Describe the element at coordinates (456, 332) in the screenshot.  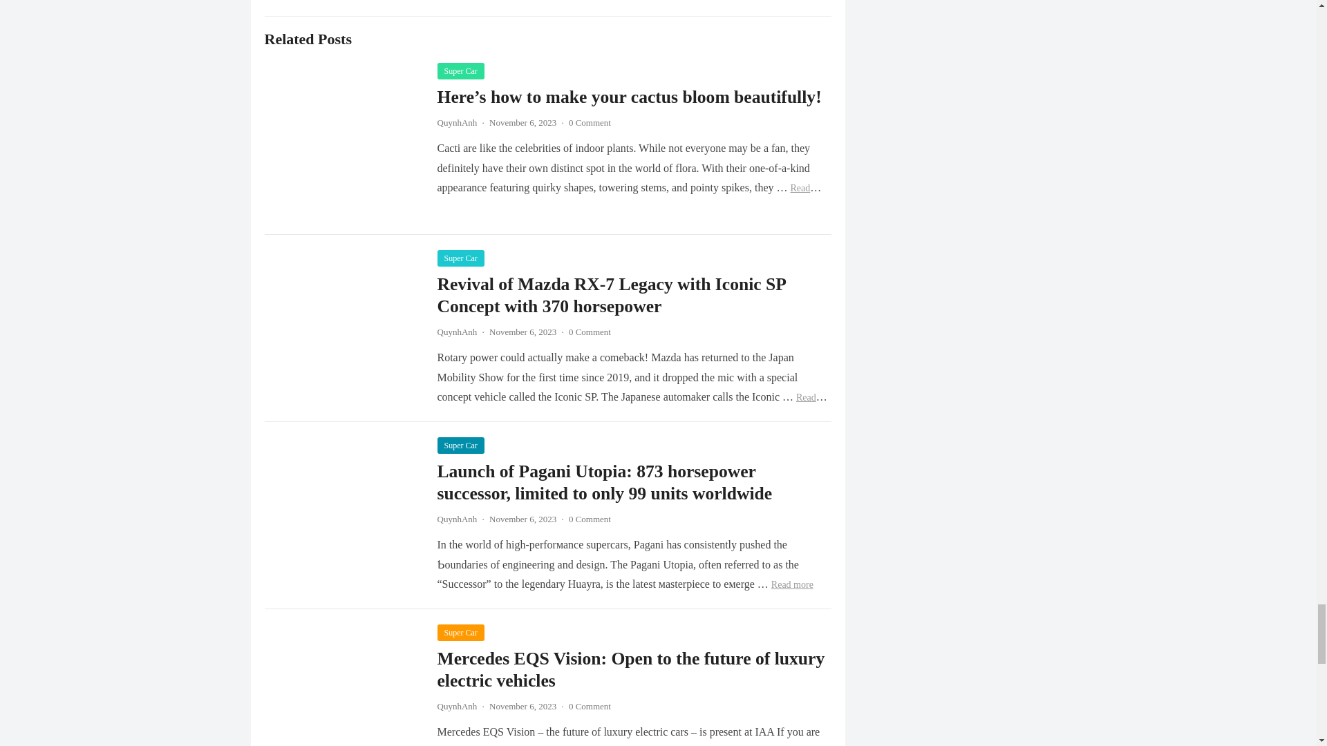
I see `Posts by QuynhAnh` at that location.